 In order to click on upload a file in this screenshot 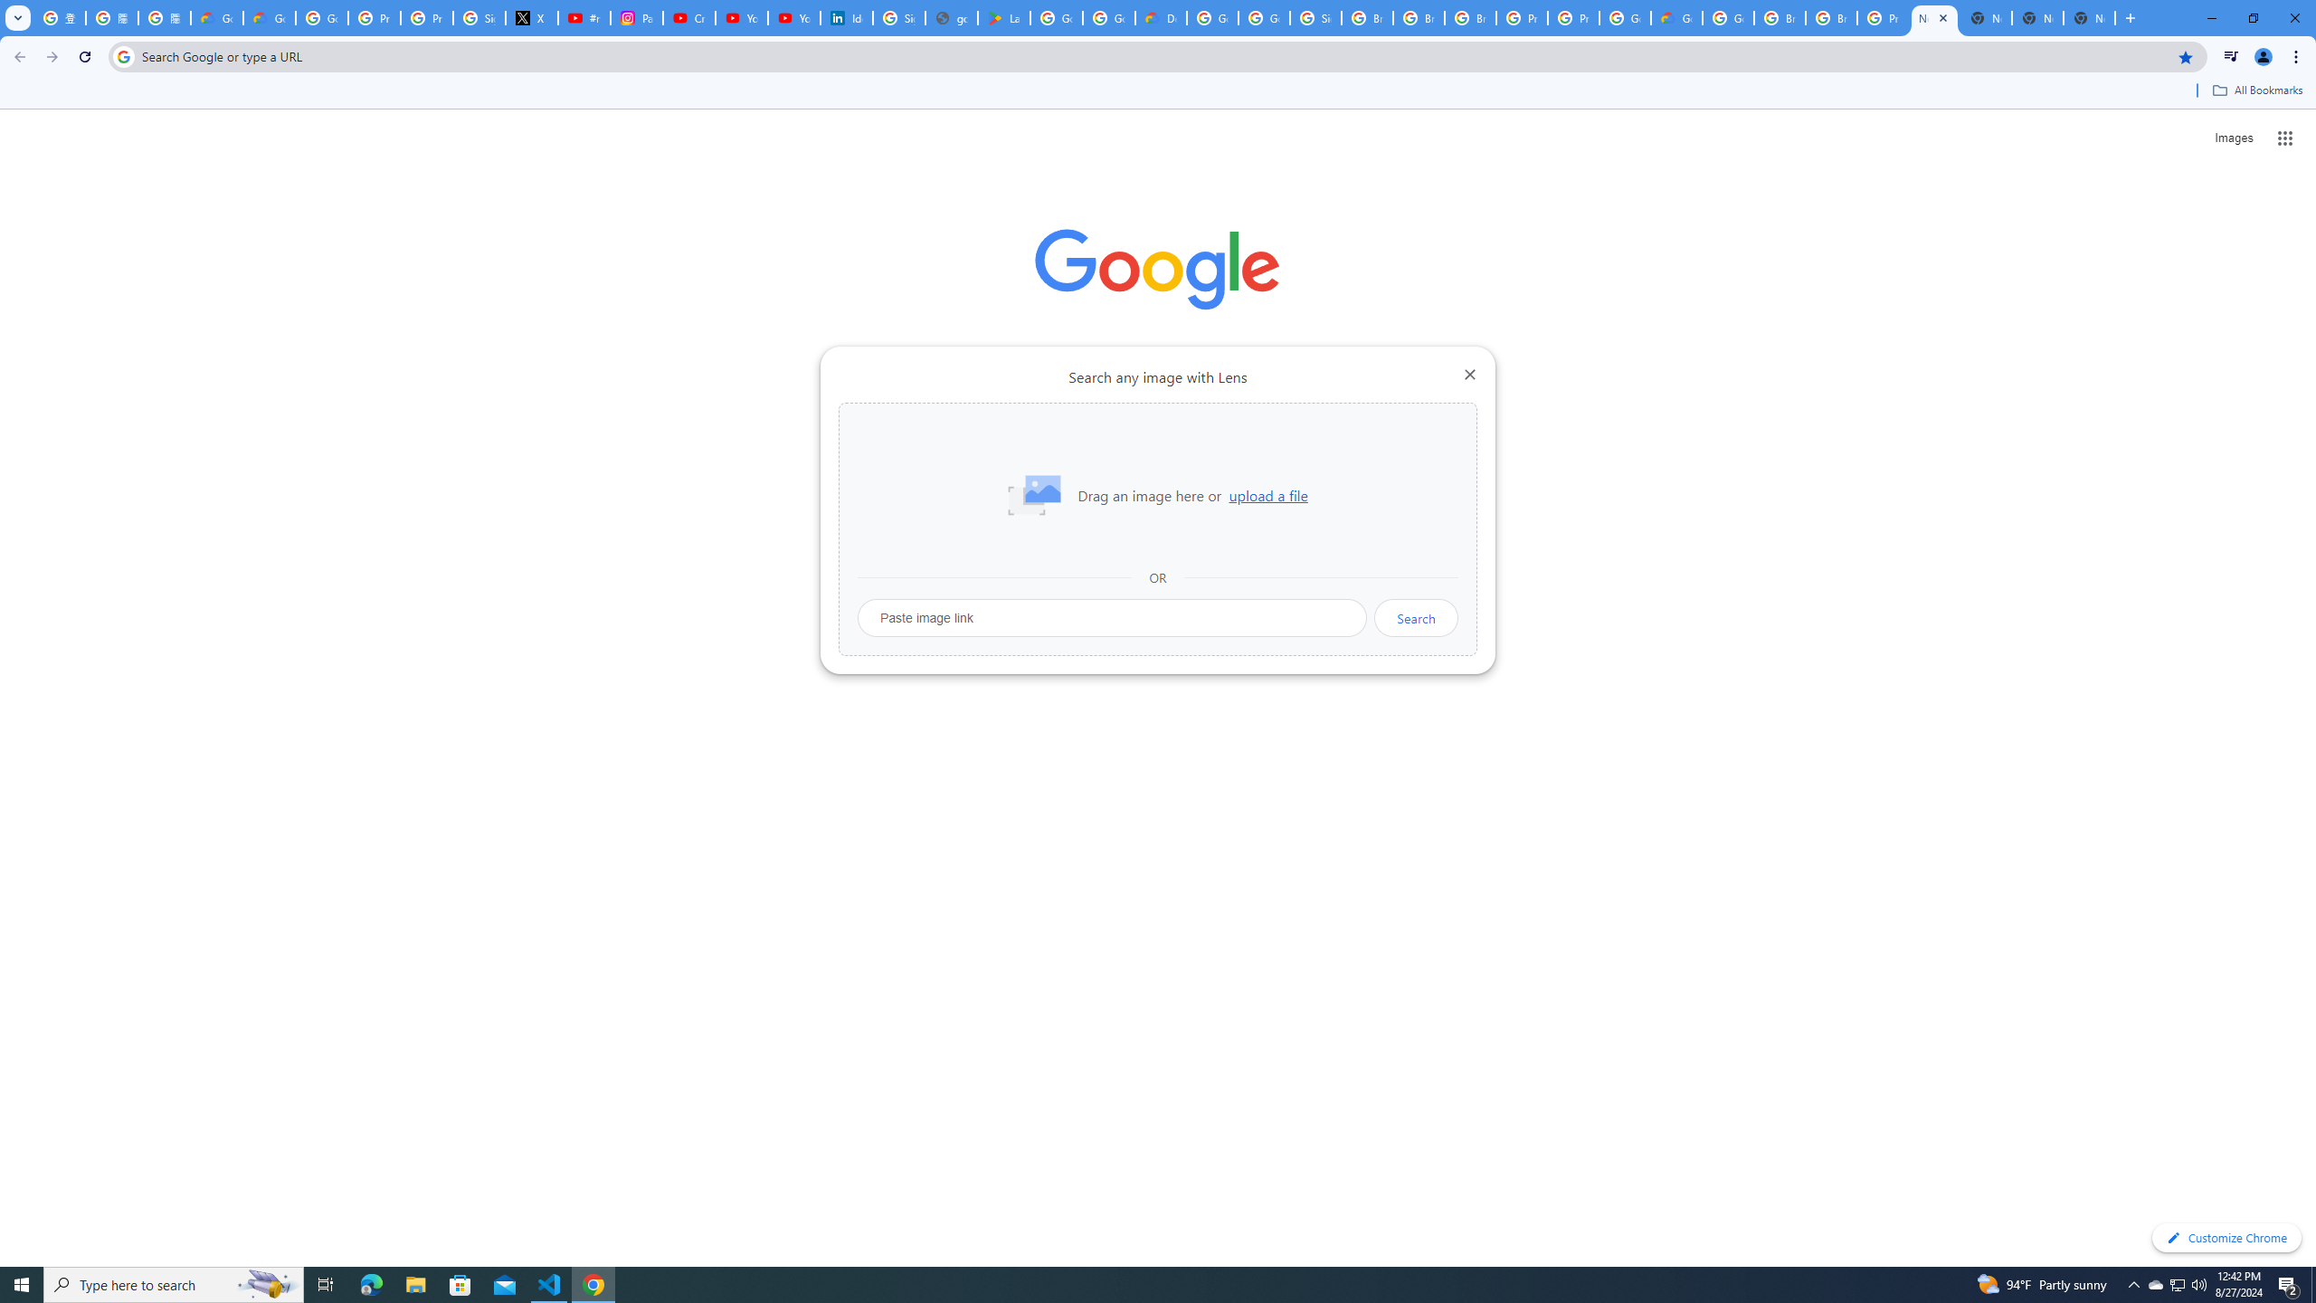, I will do `click(1267, 496)`.